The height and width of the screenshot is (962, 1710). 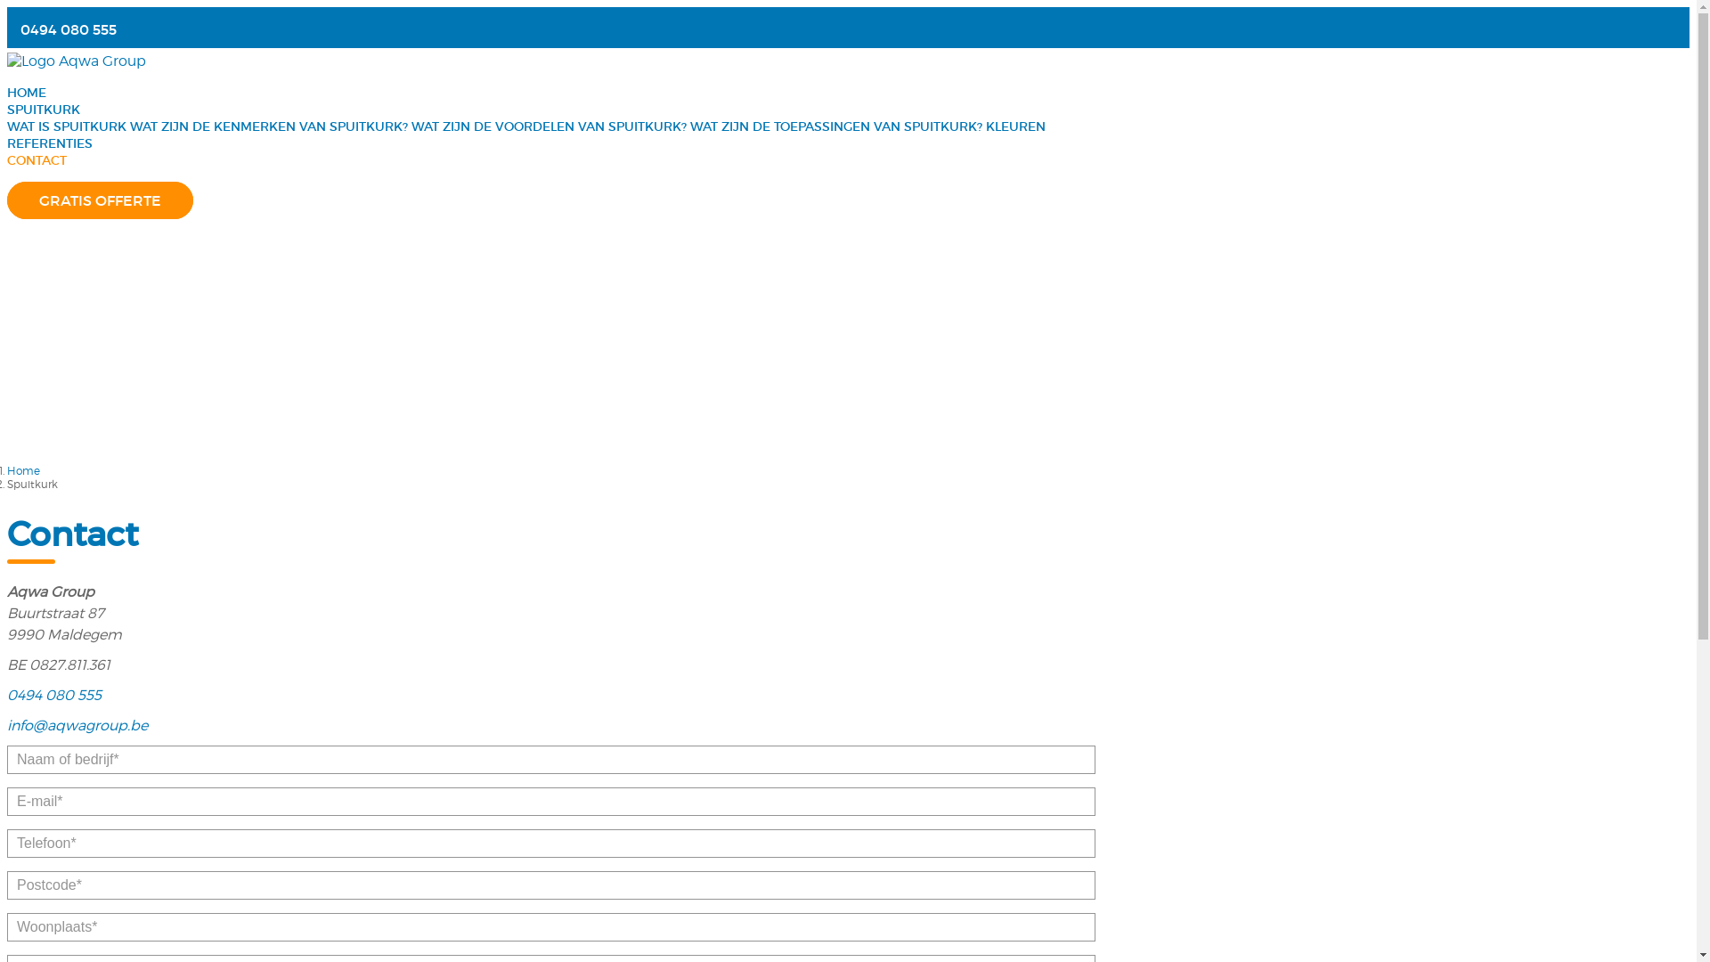 I want to click on GRATIS OFFERTE, so click(x=100, y=200).